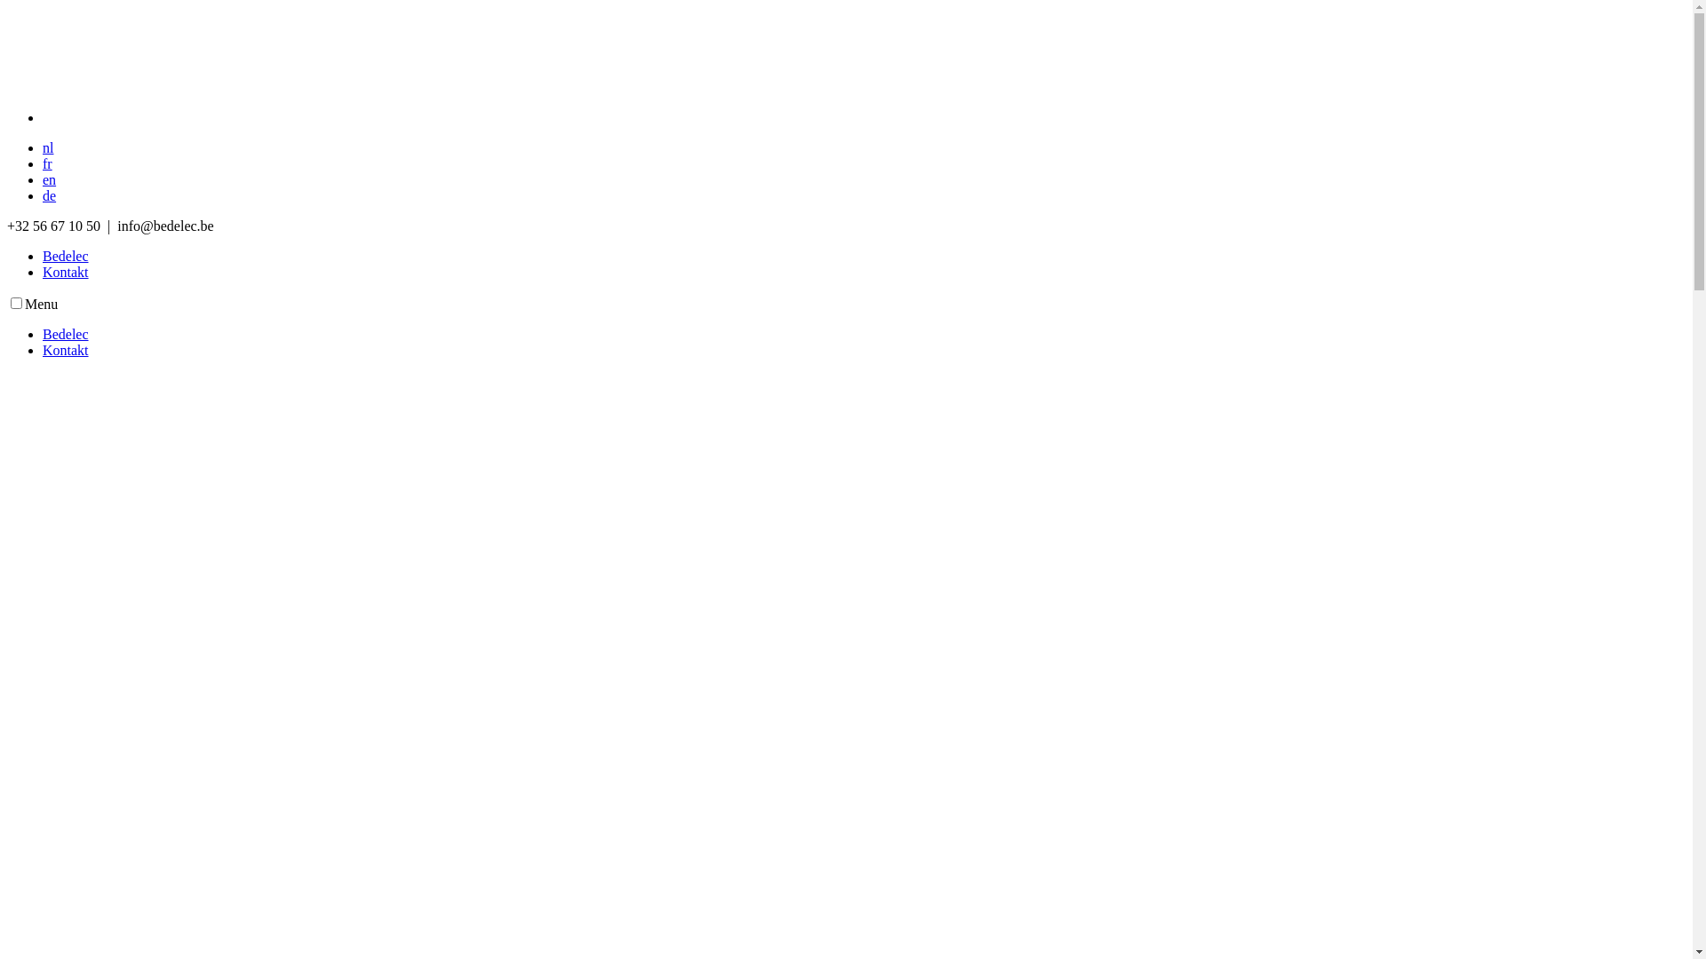 The width and height of the screenshot is (1706, 959). I want to click on Bedelec, so click(66, 334).